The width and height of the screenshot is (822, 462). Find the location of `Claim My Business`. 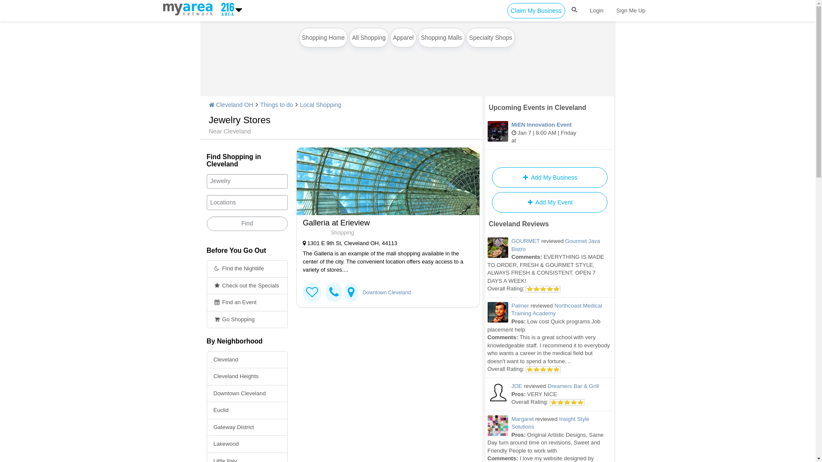

Claim My Business is located at coordinates (536, 11).